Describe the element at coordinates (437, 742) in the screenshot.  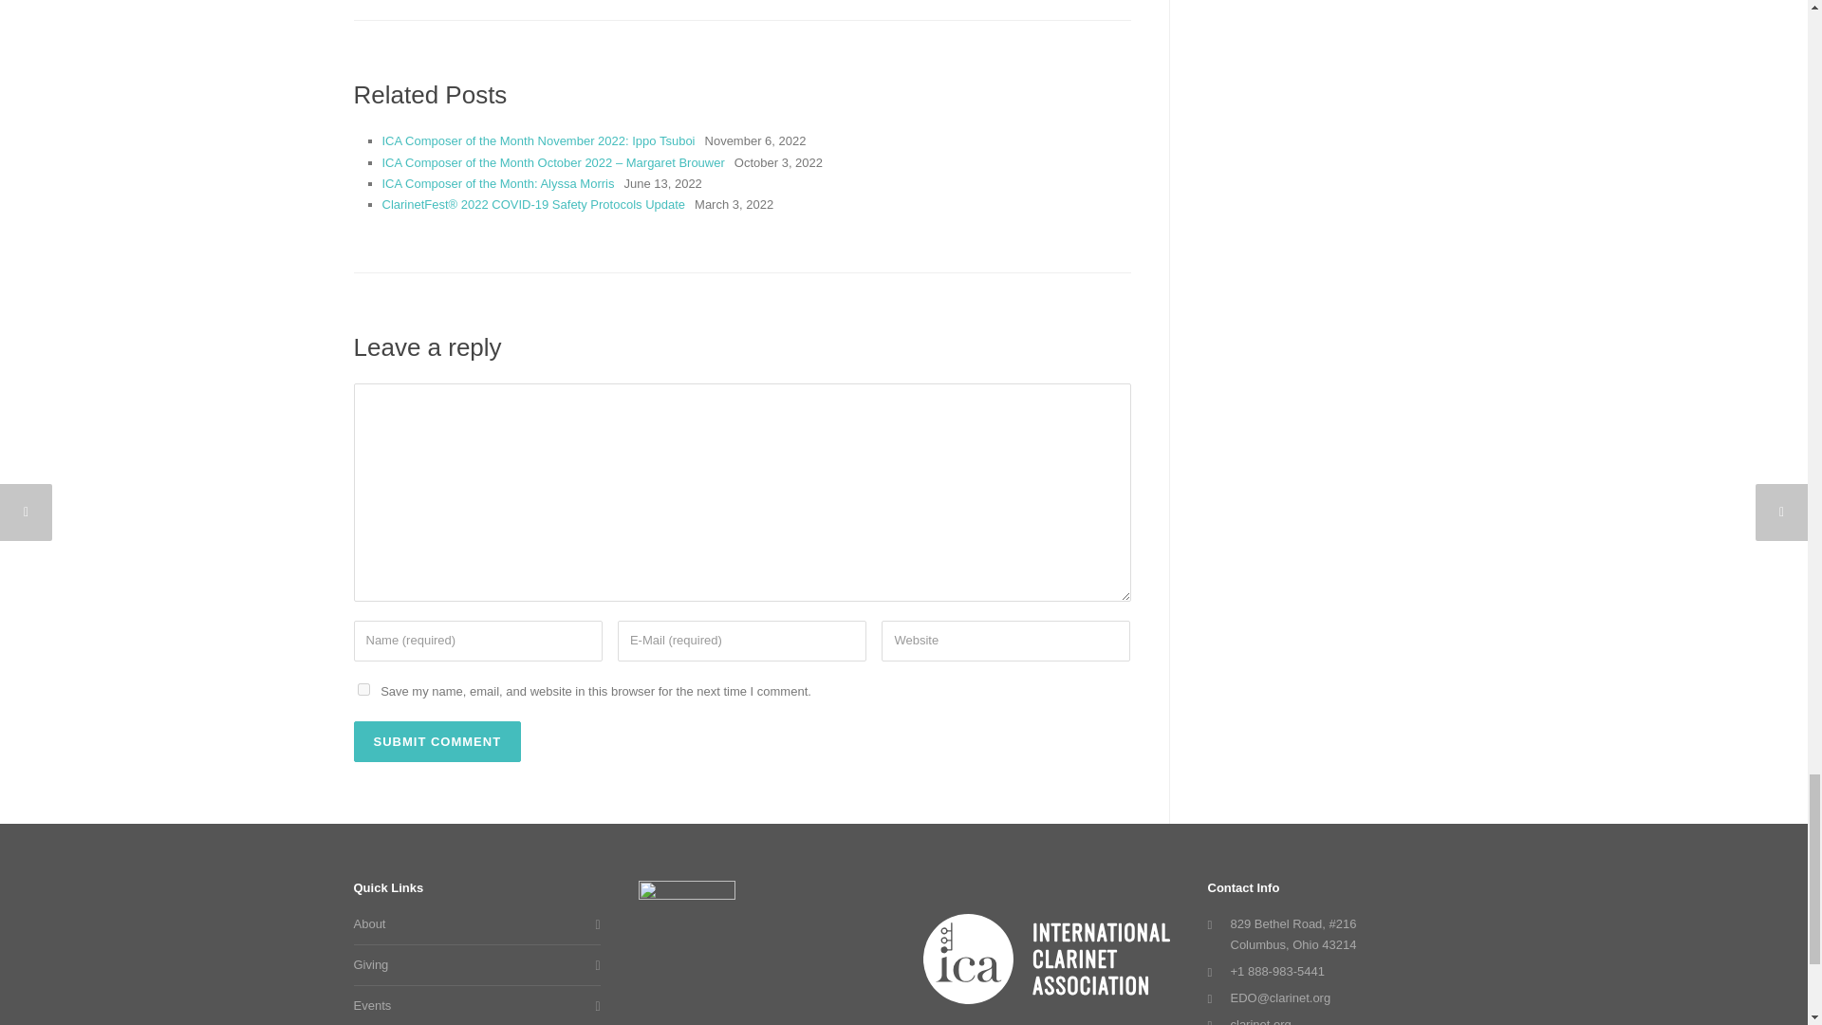
I see `Submit Comment` at that location.